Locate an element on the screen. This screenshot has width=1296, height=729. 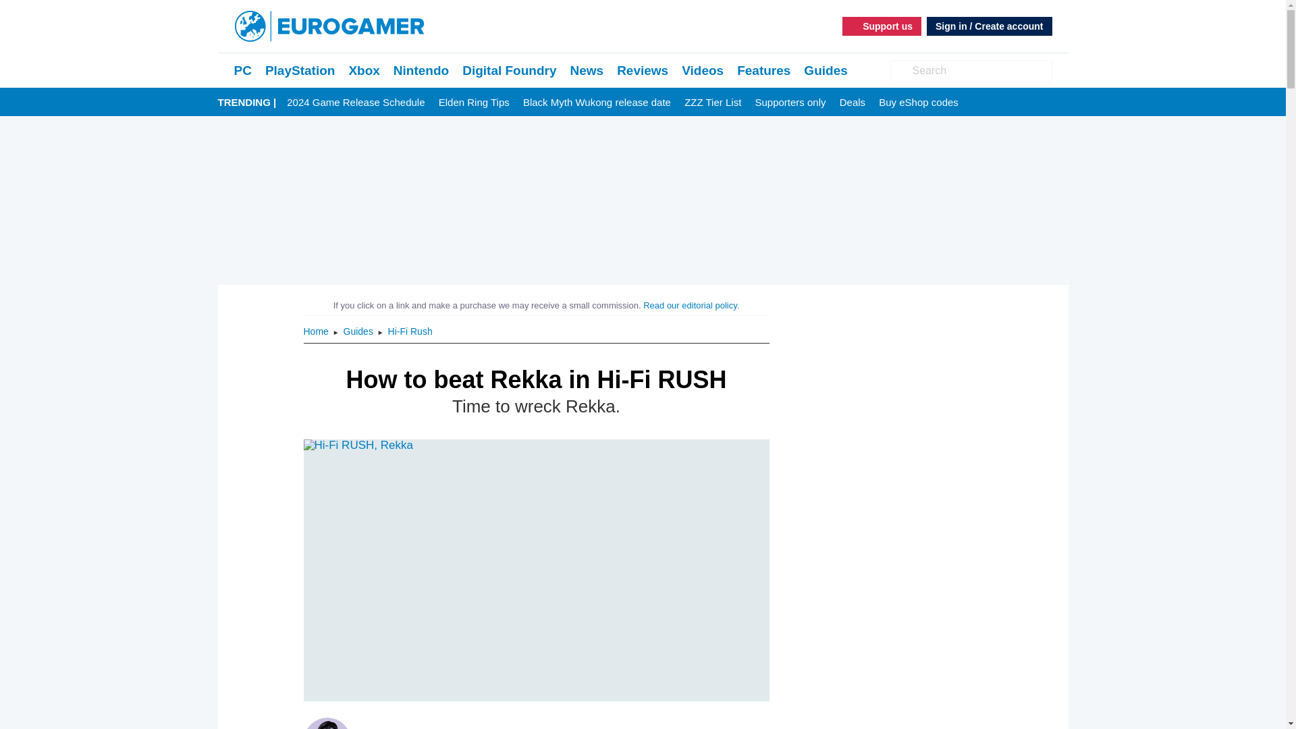
News is located at coordinates (587, 70).